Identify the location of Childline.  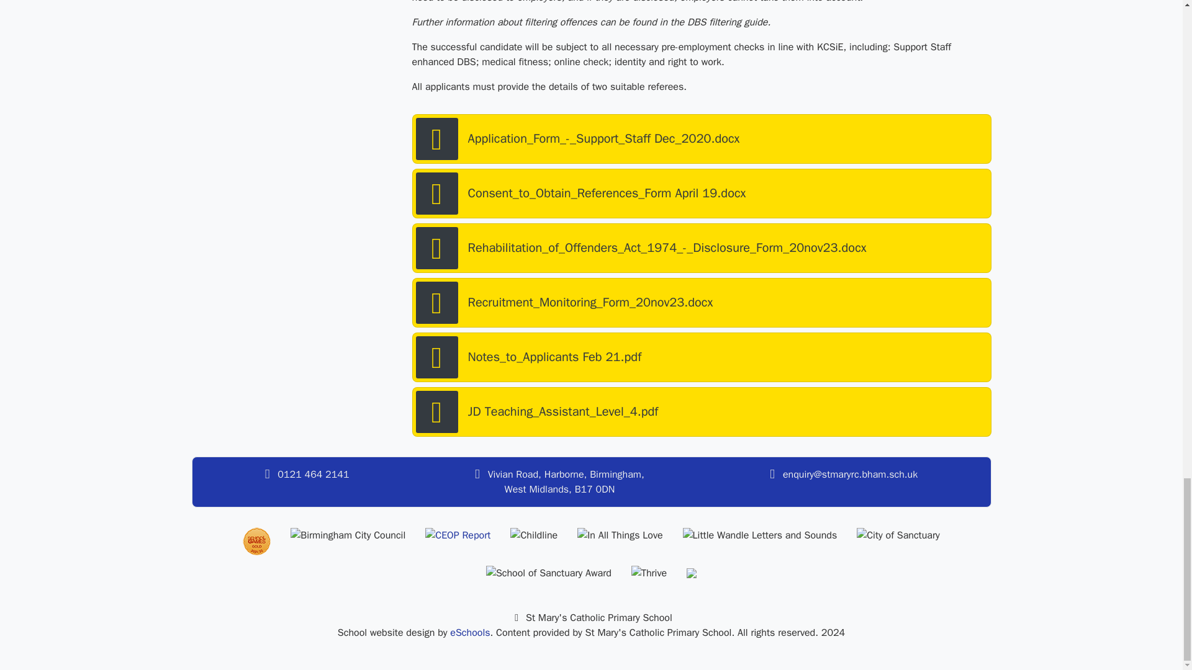
(534, 535).